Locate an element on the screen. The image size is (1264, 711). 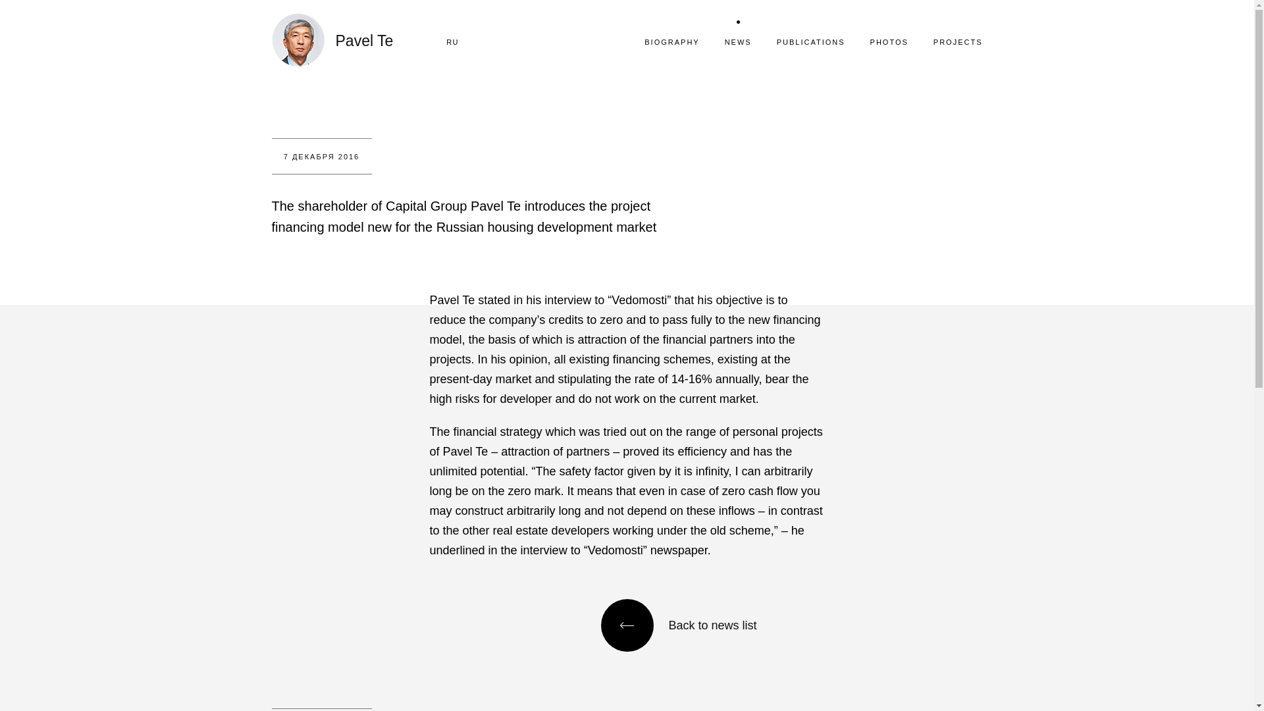
RU is located at coordinates (458, 42).